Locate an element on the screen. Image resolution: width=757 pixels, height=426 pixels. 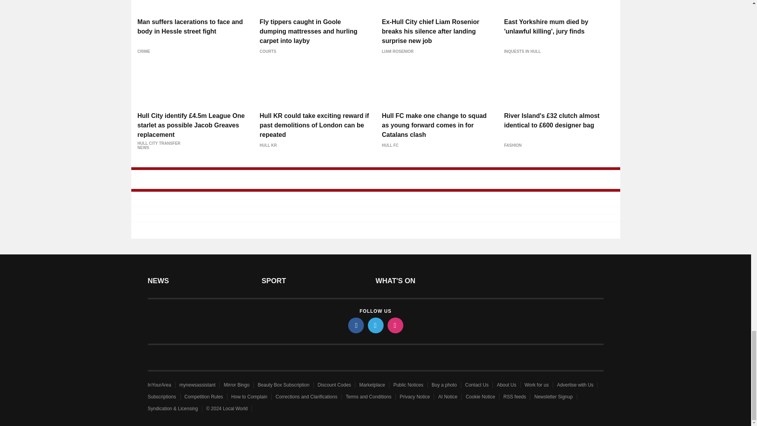
instagram is located at coordinates (395, 325).